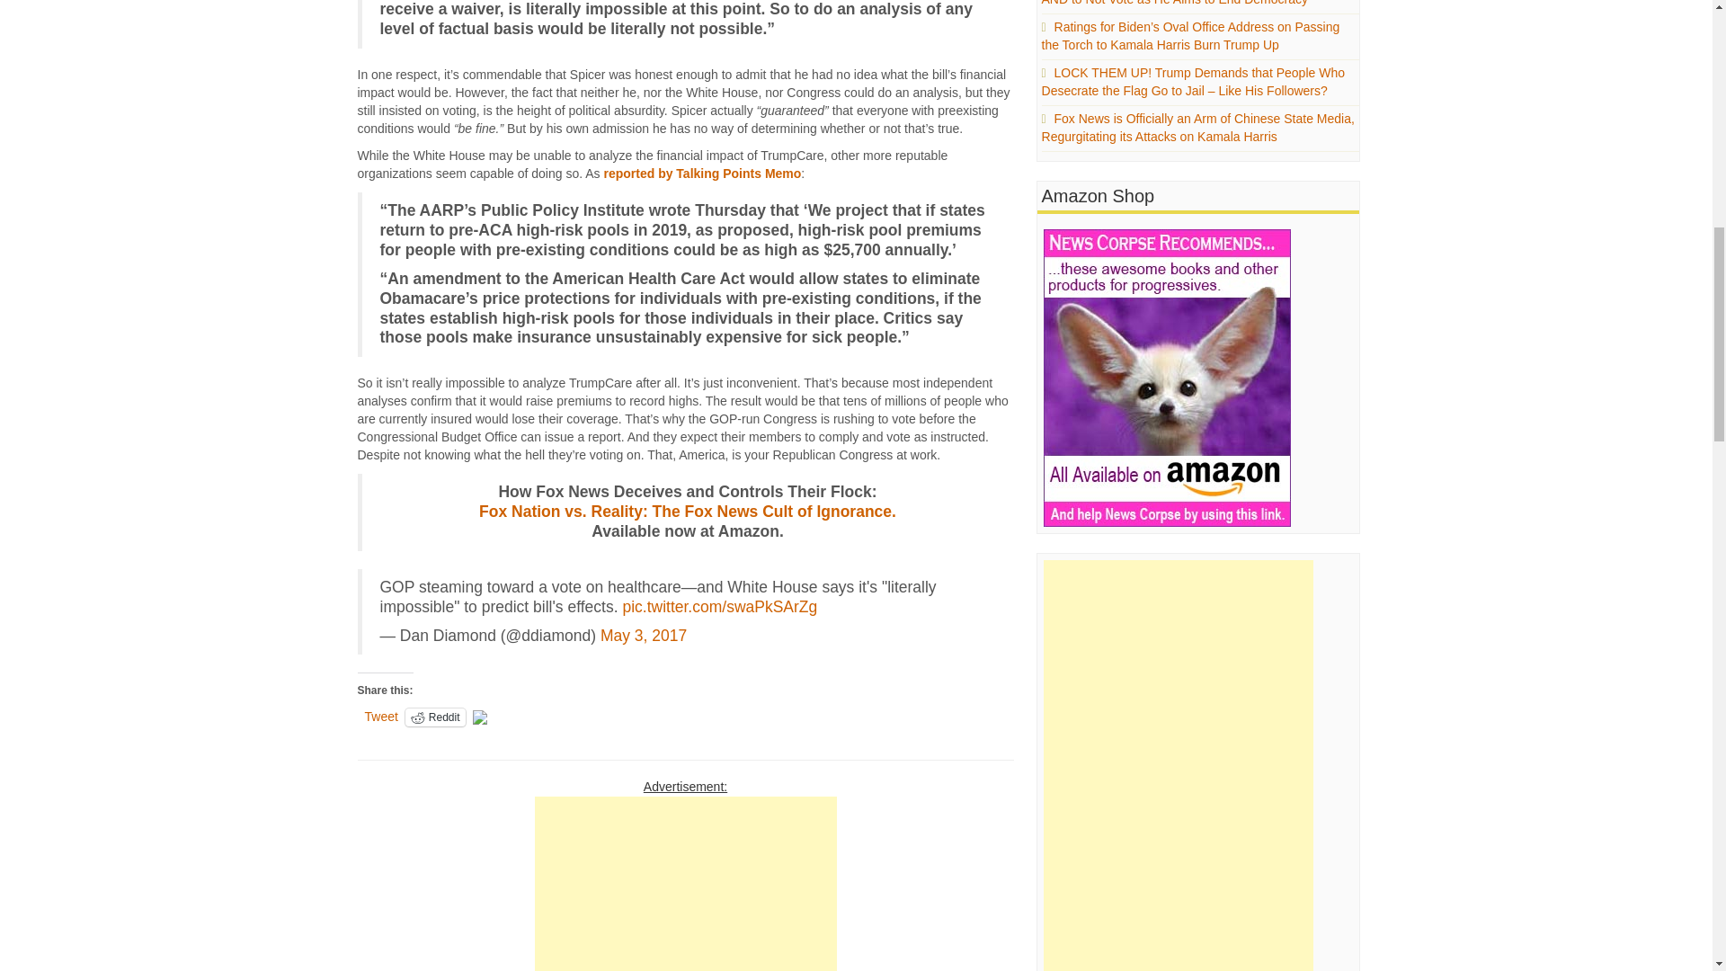 The height and width of the screenshot is (971, 1726). Describe the element at coordinates (687, 511) in the screenshot. I see `Fox Nation vs. Reality: The Fox News Cult of Ignorance.` at that location.